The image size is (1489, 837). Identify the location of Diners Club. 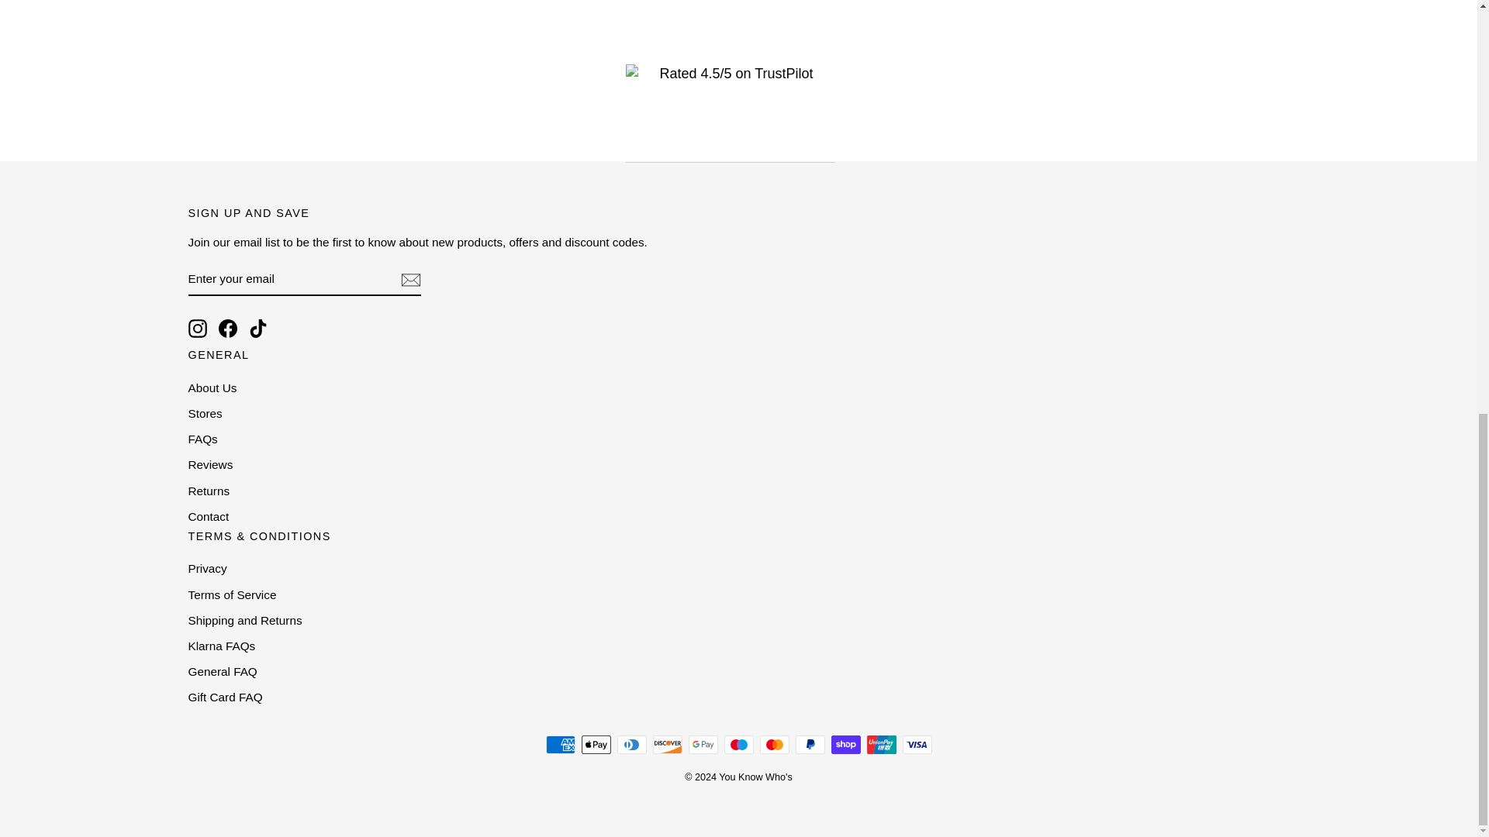
(631, 745).